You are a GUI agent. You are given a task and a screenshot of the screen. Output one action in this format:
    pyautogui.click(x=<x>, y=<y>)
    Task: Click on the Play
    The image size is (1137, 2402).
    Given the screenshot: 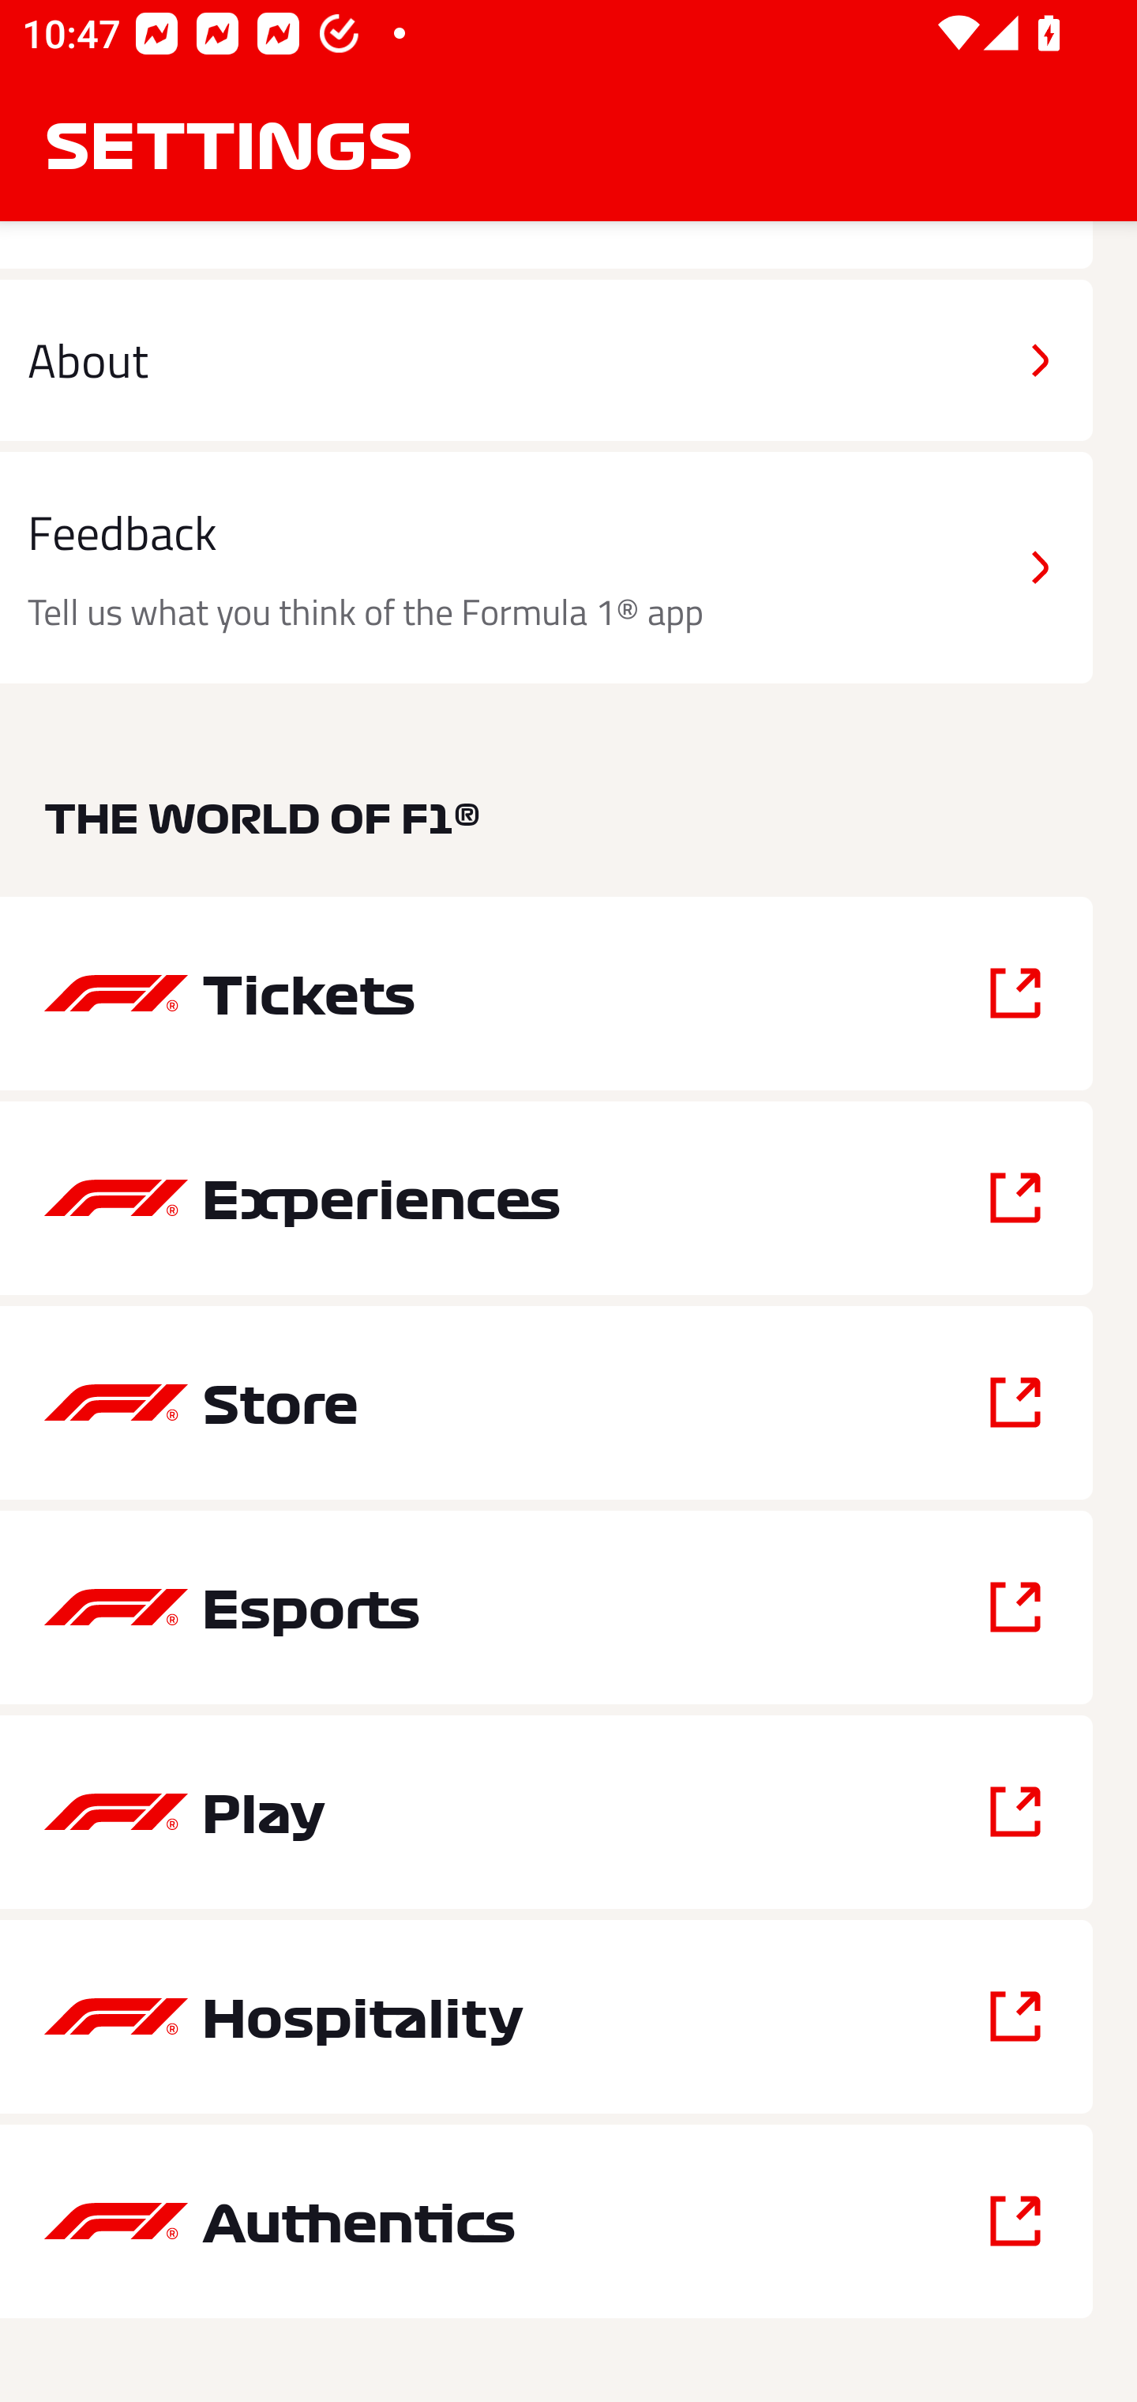 What is the action you would take?
    pyautogui.click(x=546, y=1812)
    